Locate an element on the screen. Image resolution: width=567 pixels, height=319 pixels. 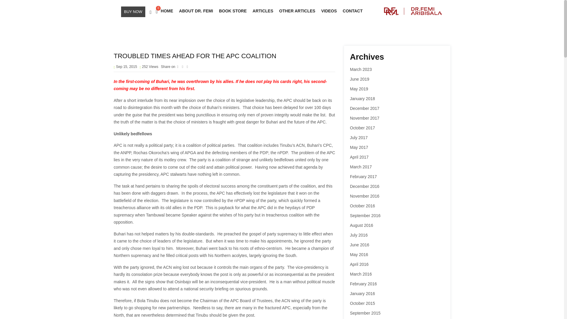
BOOK STORE is located at coordinates (233, 11).